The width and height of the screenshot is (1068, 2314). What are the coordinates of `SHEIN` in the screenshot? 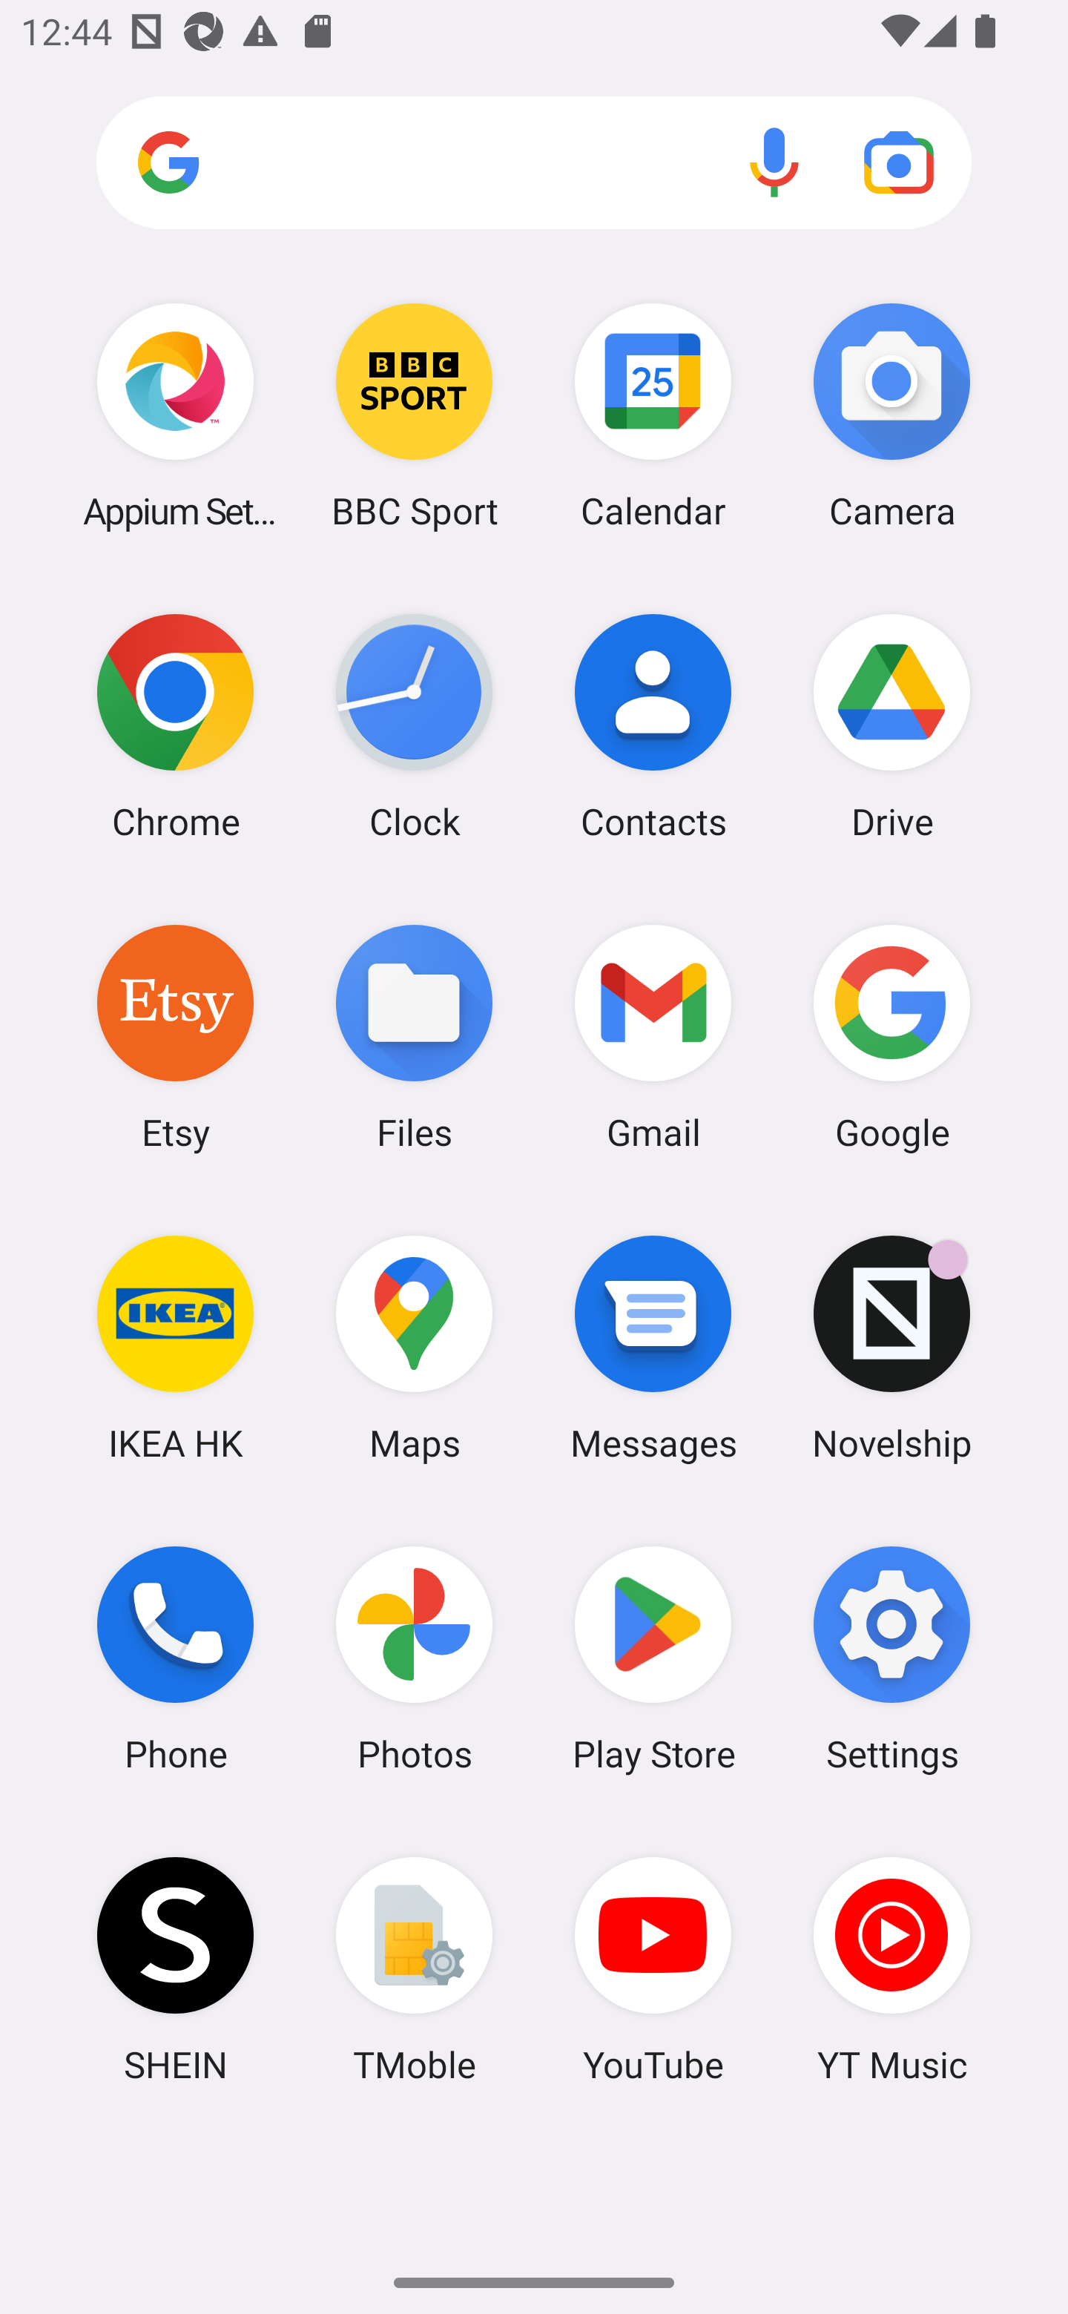 It's located at (175, 1969).